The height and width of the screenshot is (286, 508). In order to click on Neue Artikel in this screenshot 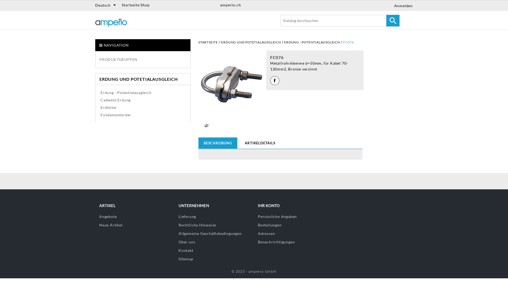, I will do `click(135, 225)`.